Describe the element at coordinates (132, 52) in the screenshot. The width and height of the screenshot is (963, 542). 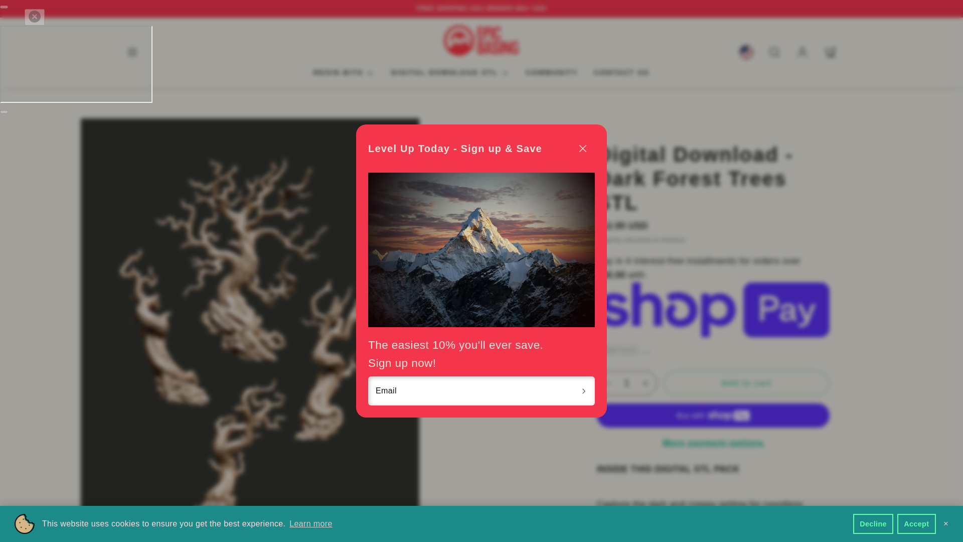
I see `MENU` at that location.